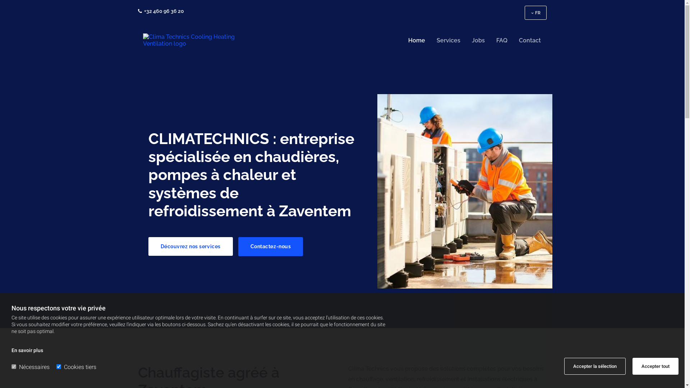 The image size is (690, 388). Describe the element at coordinates (530, 40) in the screenshot. I see `Contact` at that location.